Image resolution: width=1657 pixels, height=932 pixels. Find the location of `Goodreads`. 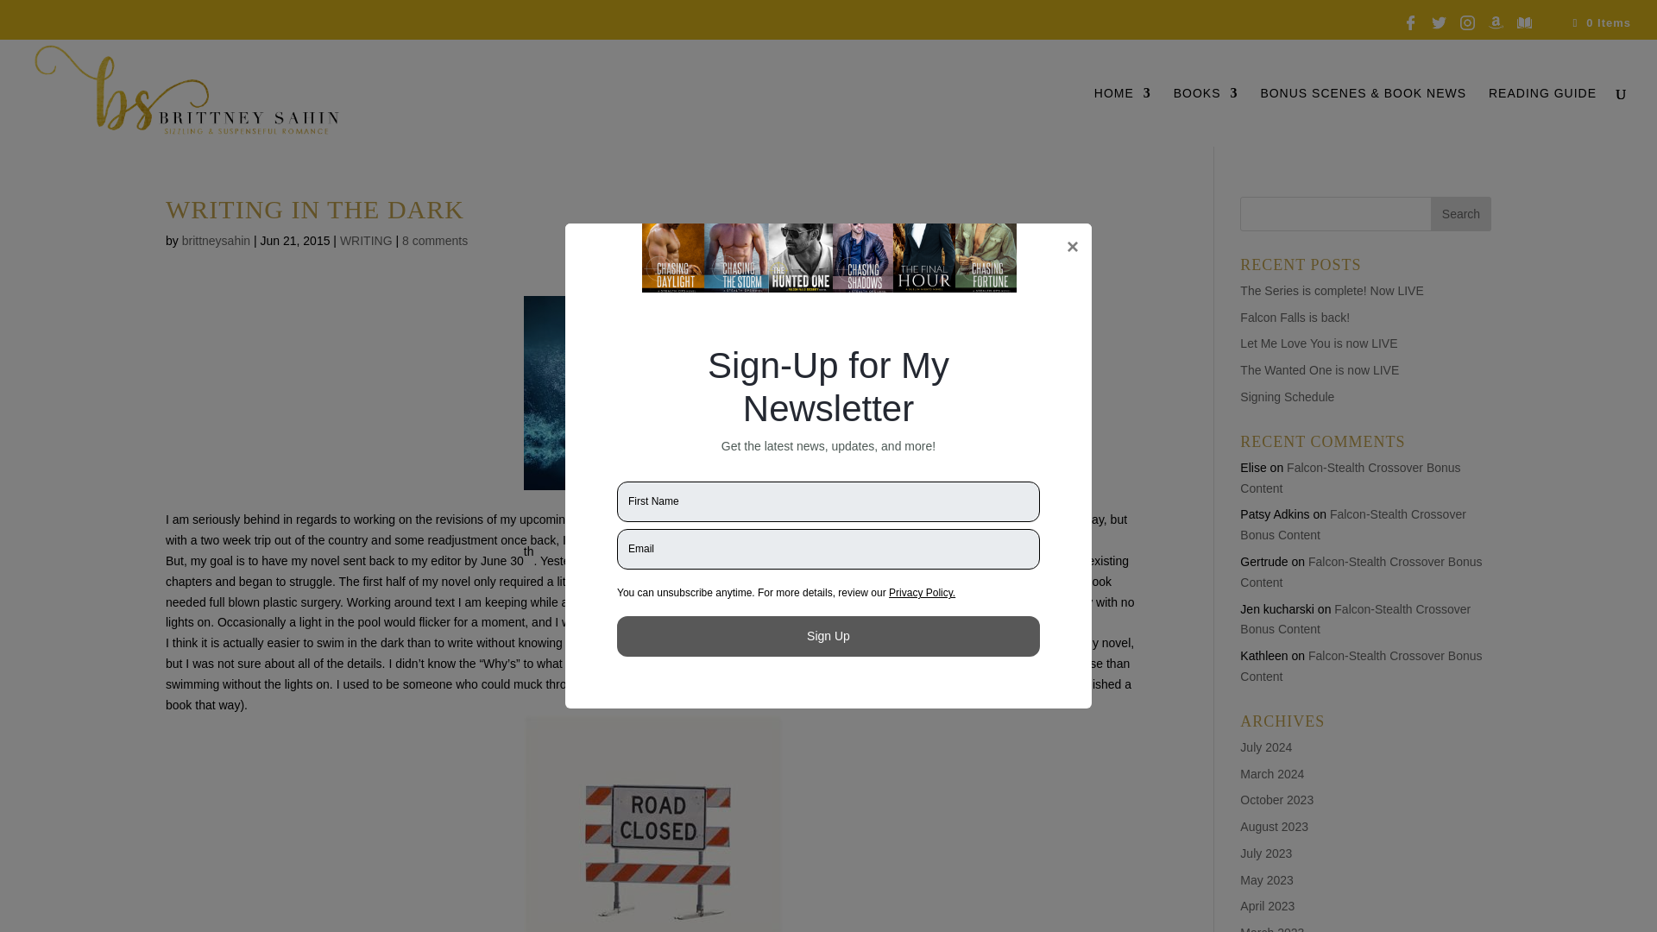

Goodreads is located at coordinates (1524, 33).